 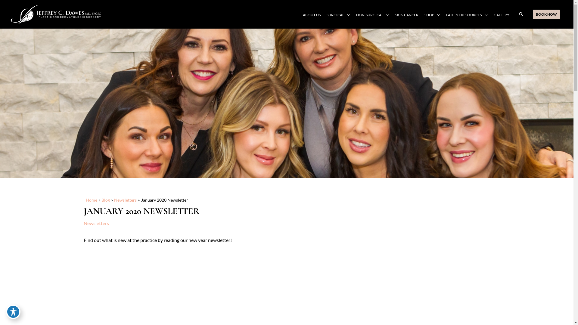 I want to click on Newsletters, so click(x=96, y=223).